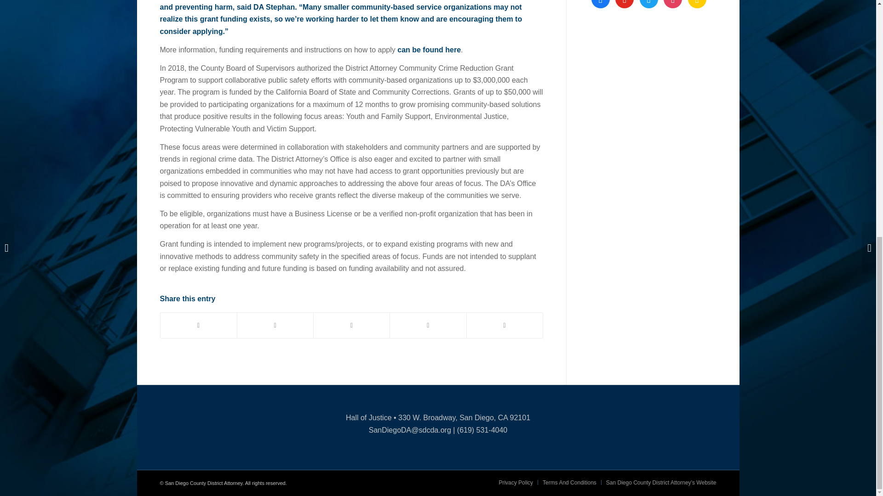 The width and height of the screenshot is (883, 496). I want to click on can be found here, so click(429, 50).